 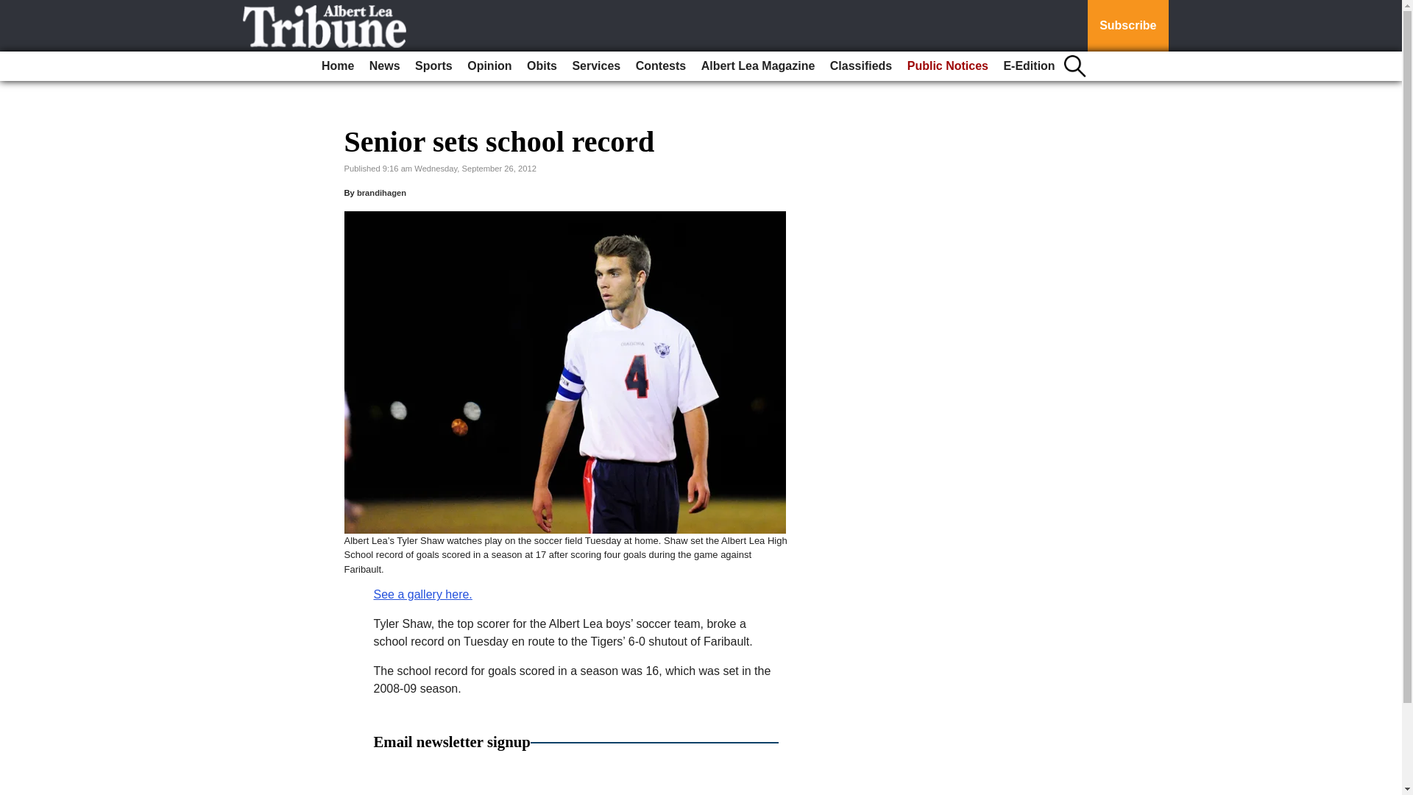 I want to click on News, so click(x=384, y=66).